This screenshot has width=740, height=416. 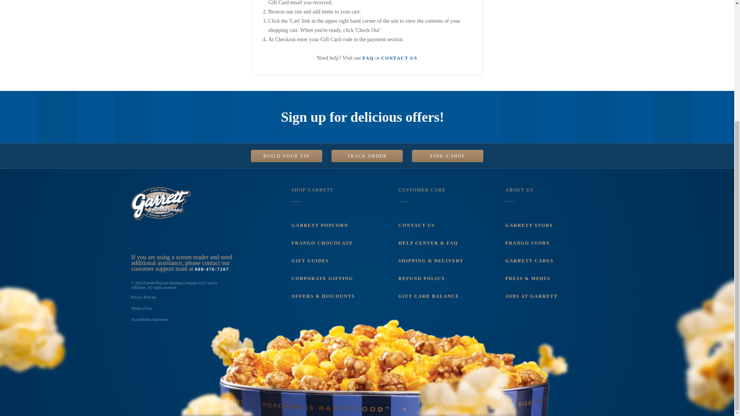 I want to click on CONTACT US, so click(x=399, y=58).